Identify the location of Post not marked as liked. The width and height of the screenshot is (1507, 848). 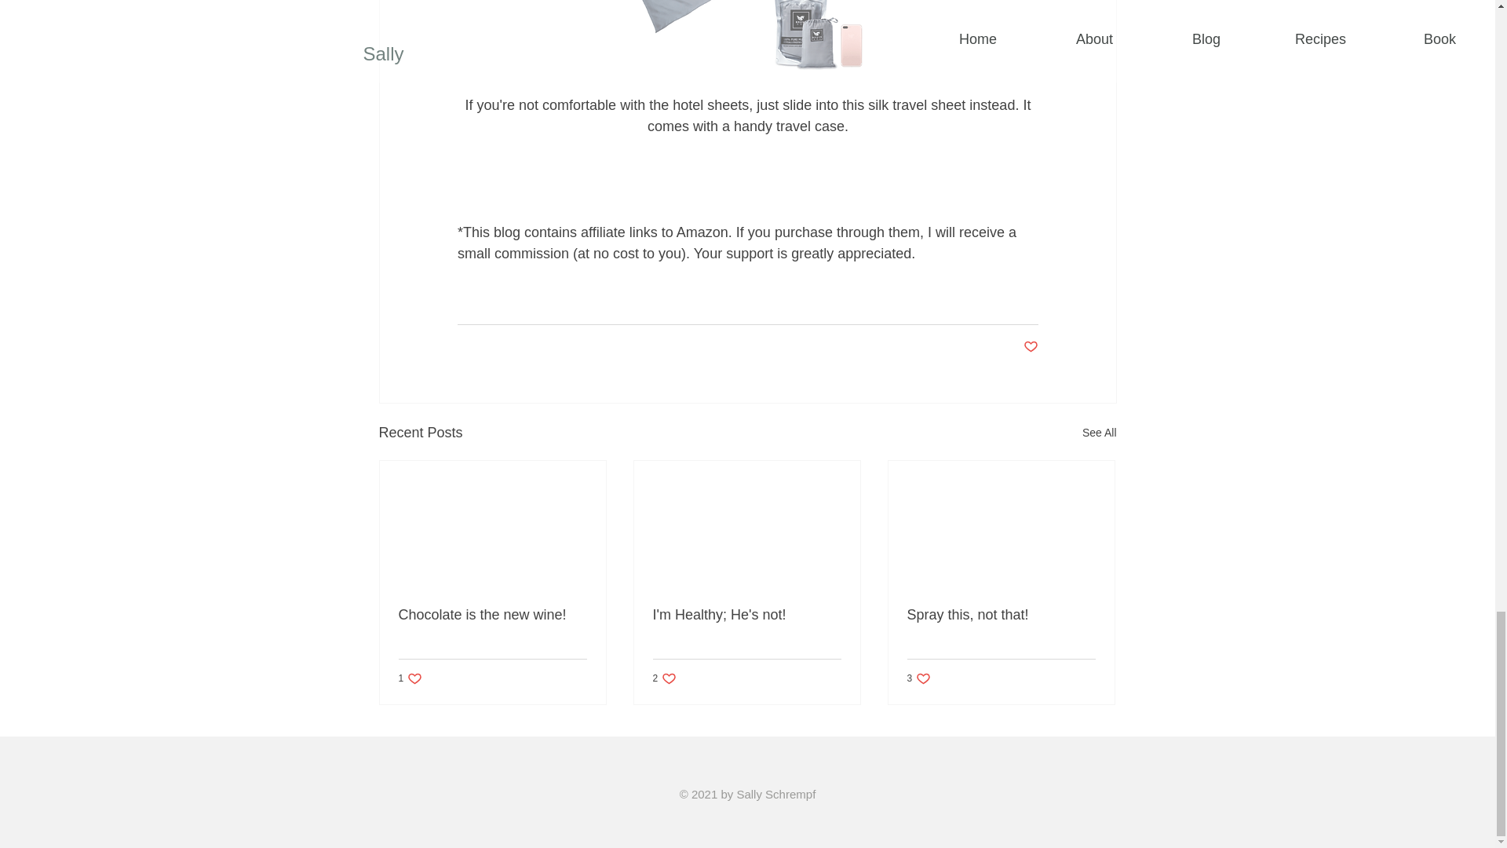
(918, 678).